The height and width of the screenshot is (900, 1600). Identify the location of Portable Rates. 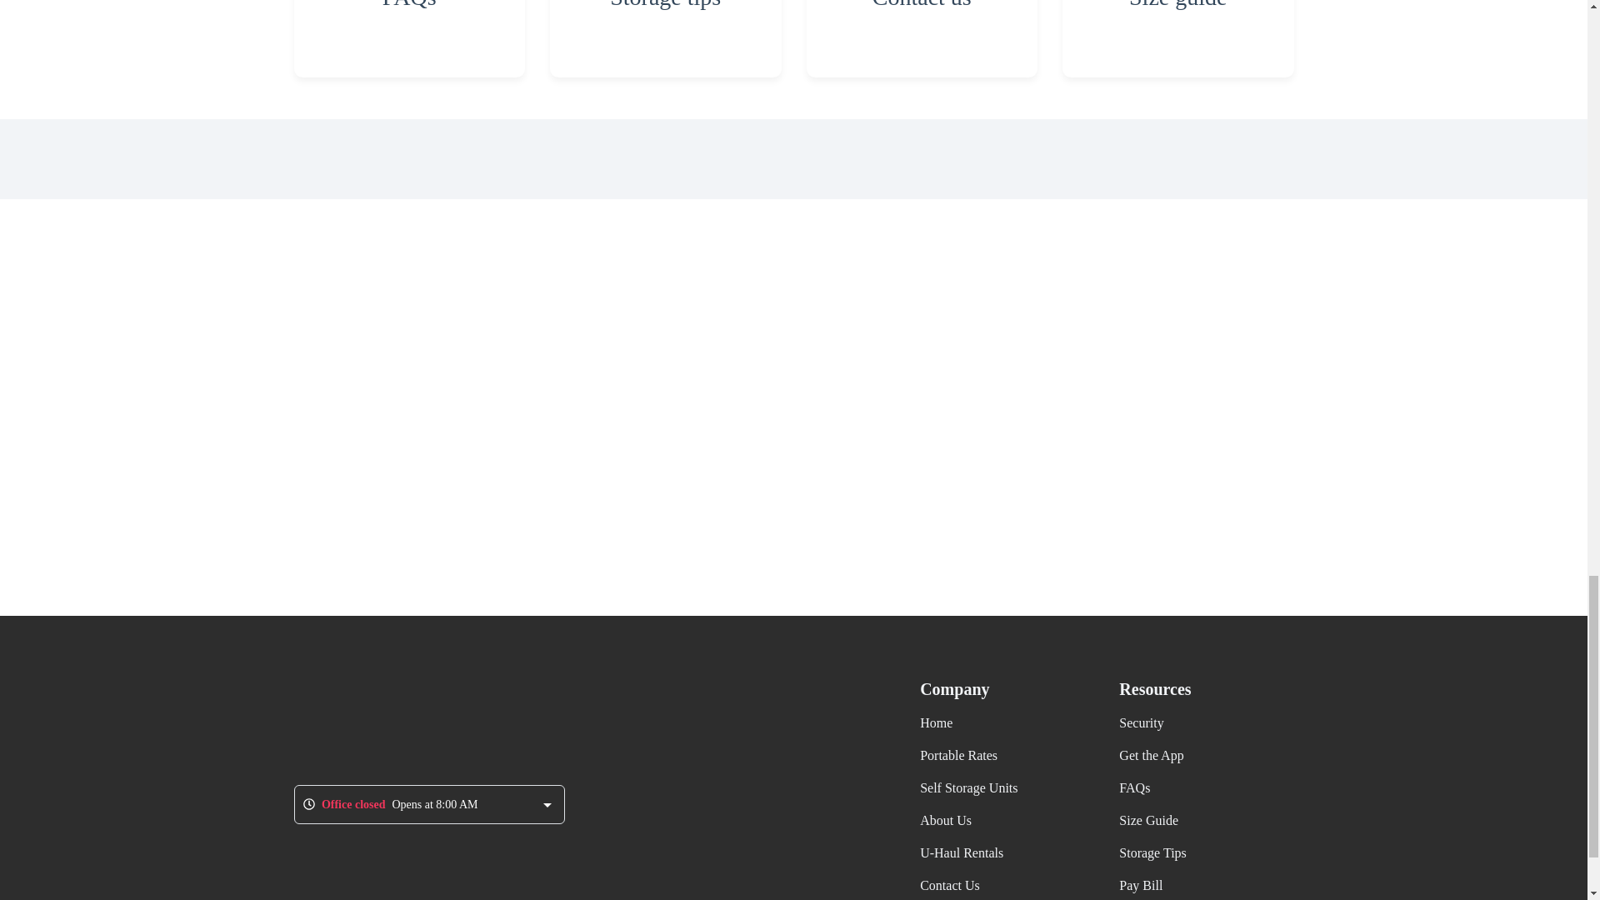
(958, 755).